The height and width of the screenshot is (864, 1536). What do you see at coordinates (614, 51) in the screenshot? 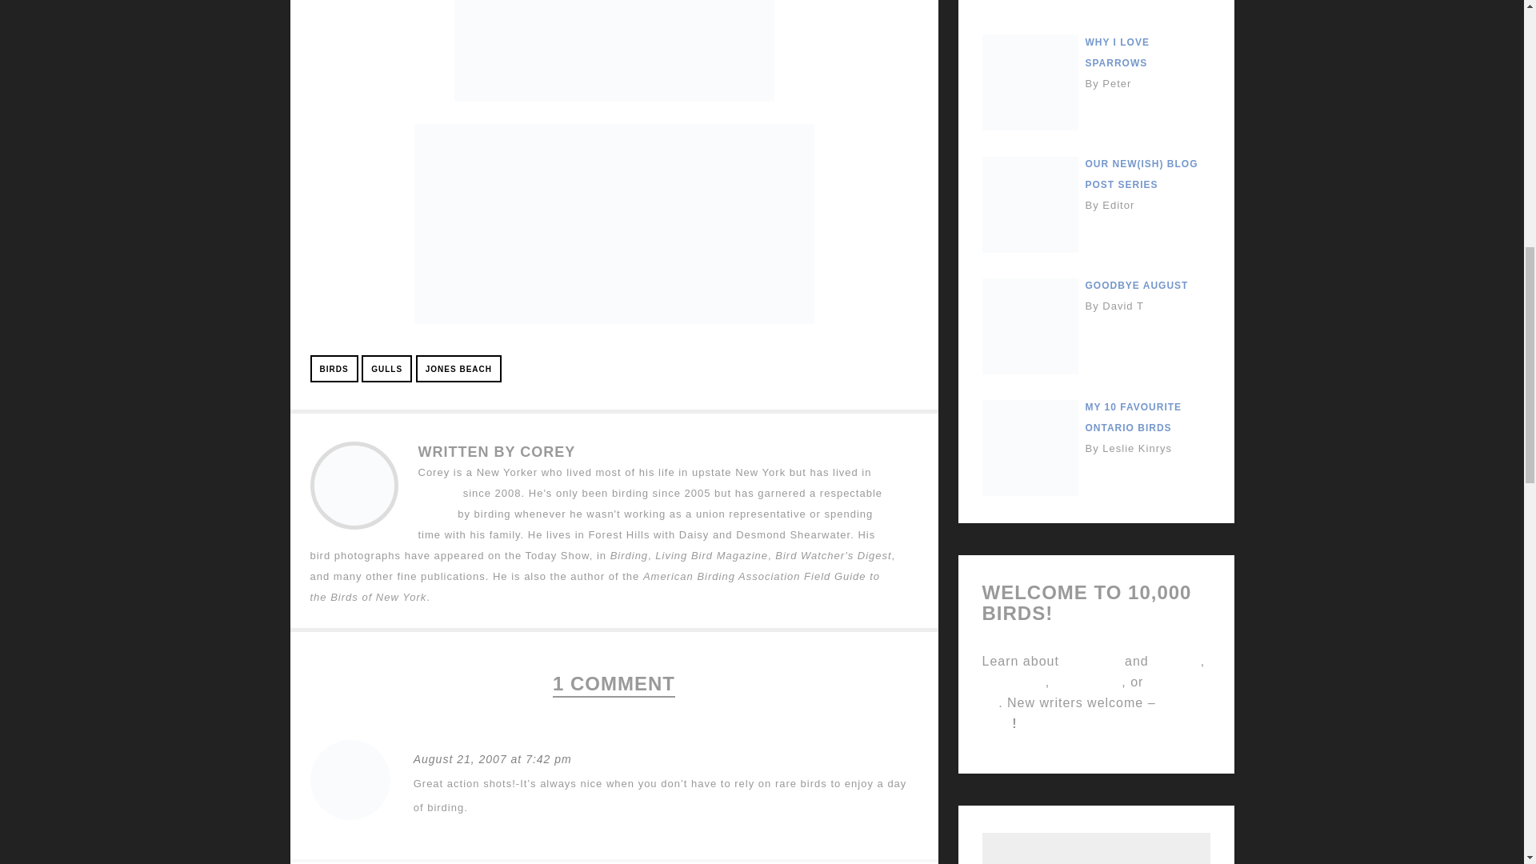
I see `Get away from my fish!` at bounding box center [614, 51].